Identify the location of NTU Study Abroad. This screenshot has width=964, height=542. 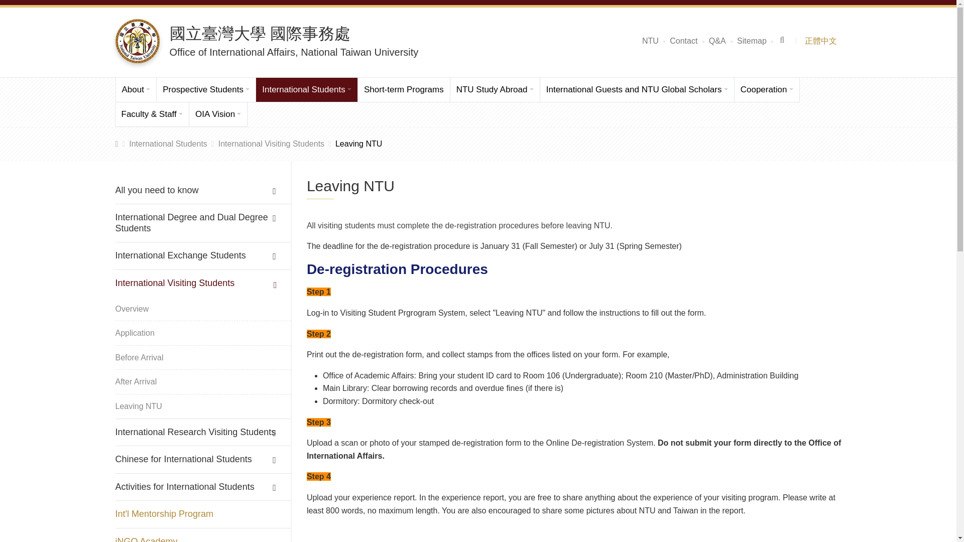
(495, 90).